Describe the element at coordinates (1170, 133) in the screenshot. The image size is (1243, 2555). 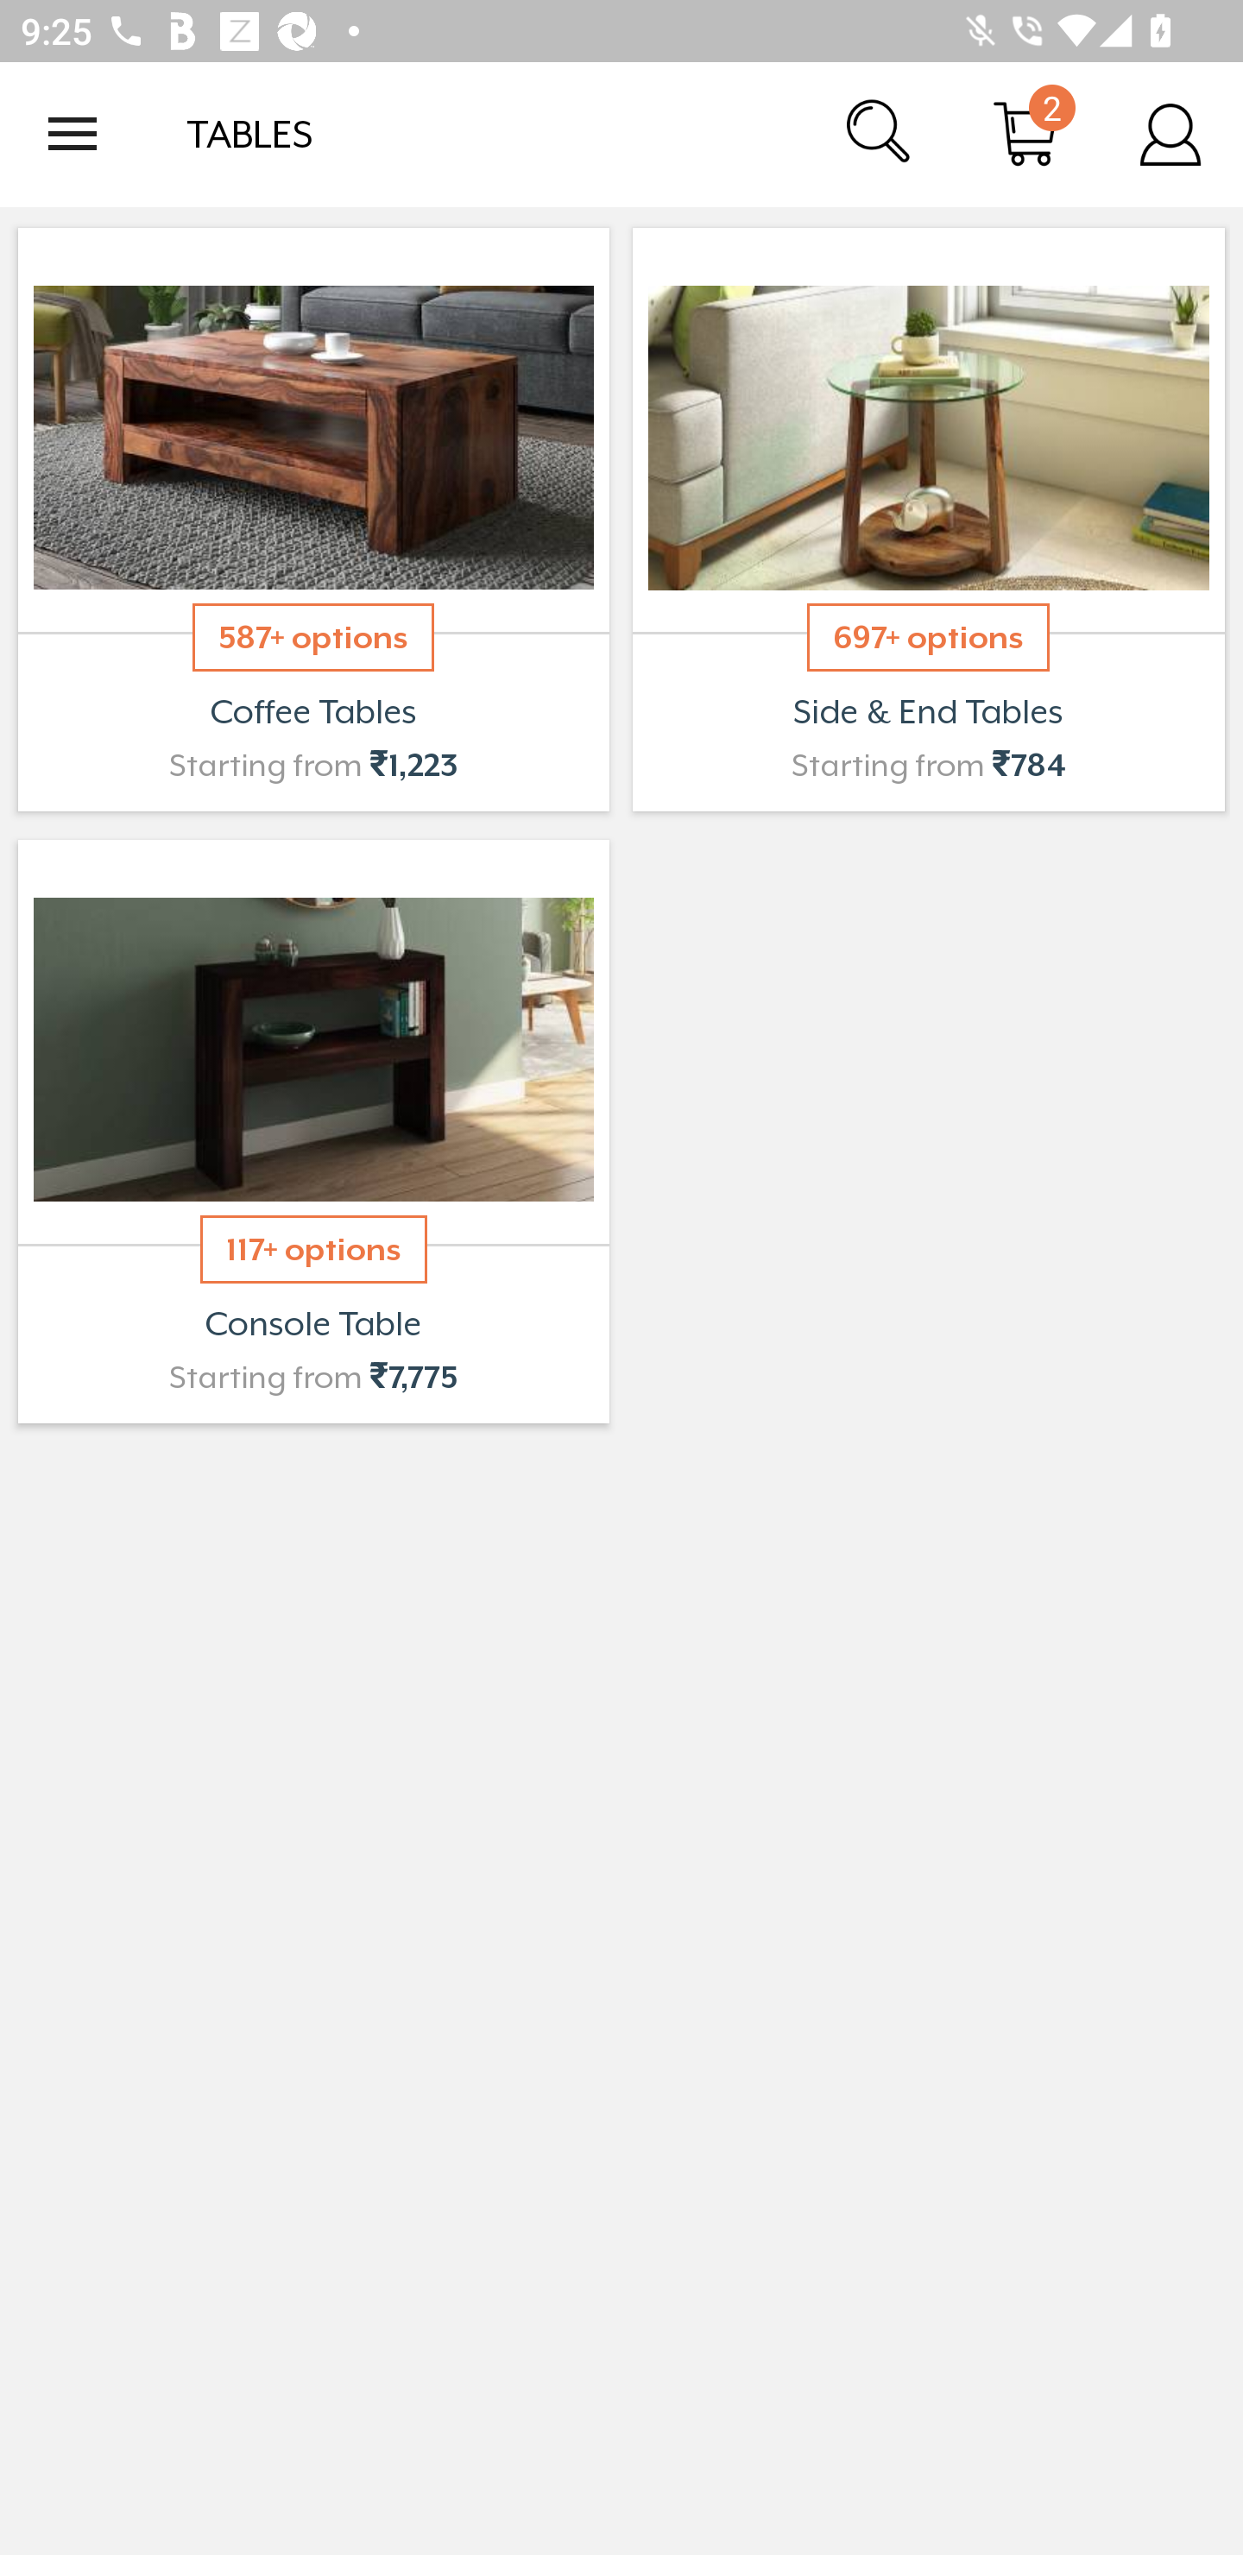
I see `Account Details` at that location.